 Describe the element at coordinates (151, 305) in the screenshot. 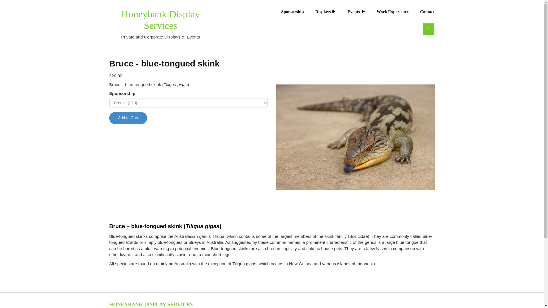

I see `HONEYBANK DISPLAY SERVICES` at that location.